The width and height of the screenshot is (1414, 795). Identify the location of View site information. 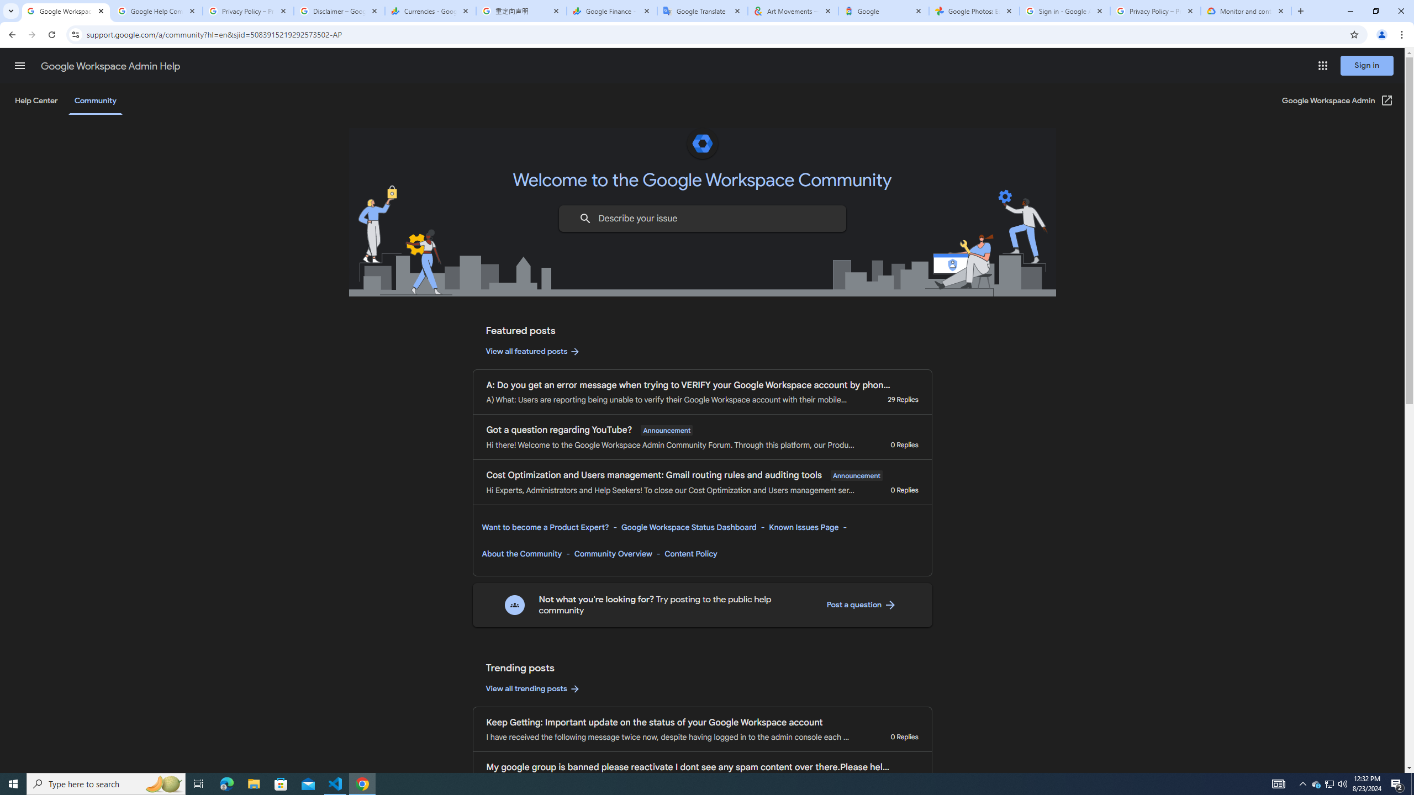
(75, 34).